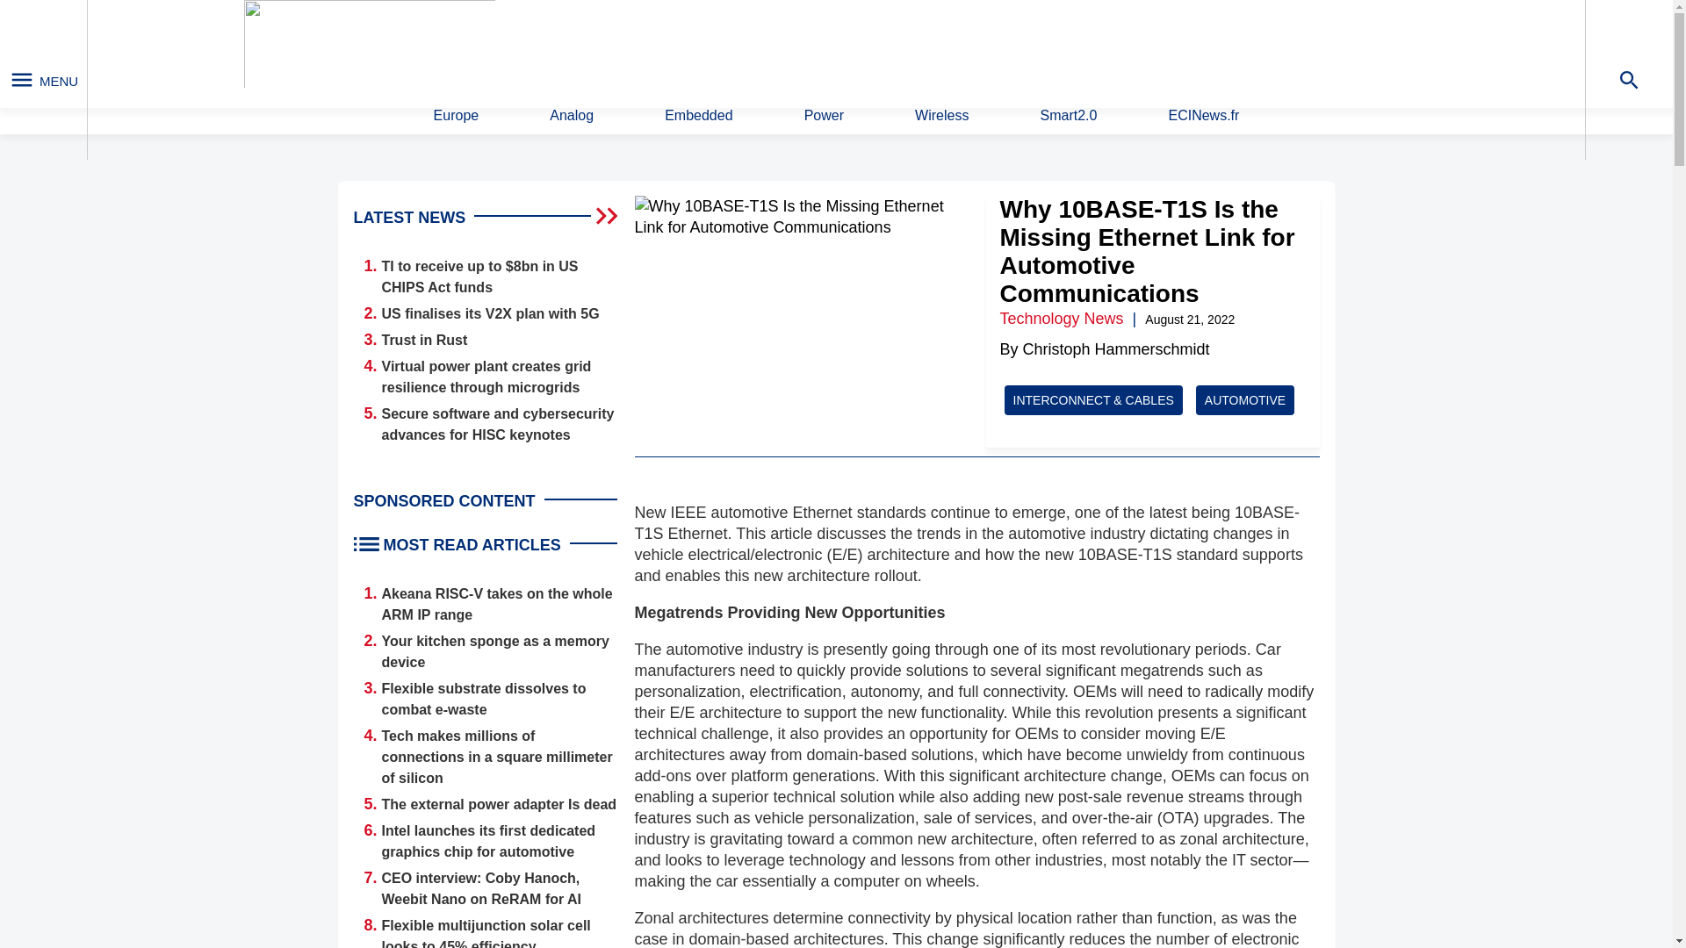  Describe the element at coordinates (824, 116) in the screenshot. I see `Power` at that location.